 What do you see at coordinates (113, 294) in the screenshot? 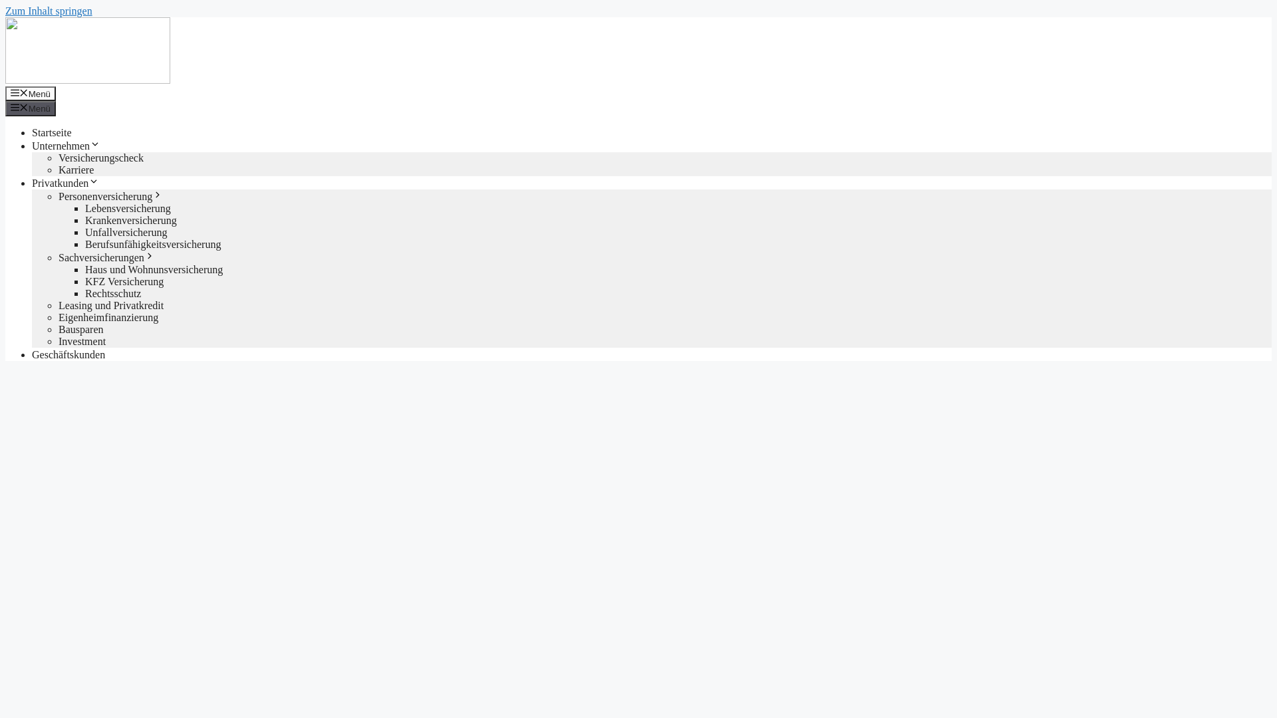
I see `Rechtsschutz` at bounding box center [113, 294].